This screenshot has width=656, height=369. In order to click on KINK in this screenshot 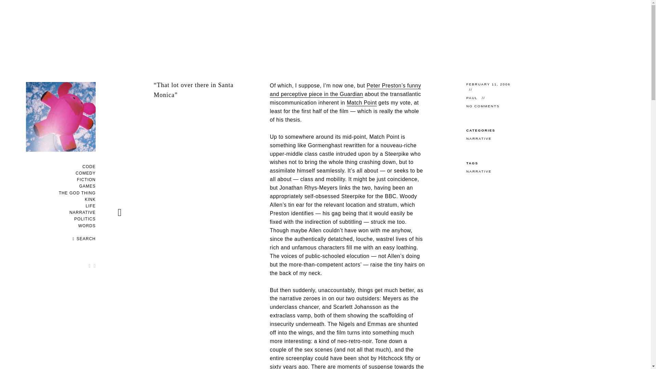, I will do `click(90, 199)`.